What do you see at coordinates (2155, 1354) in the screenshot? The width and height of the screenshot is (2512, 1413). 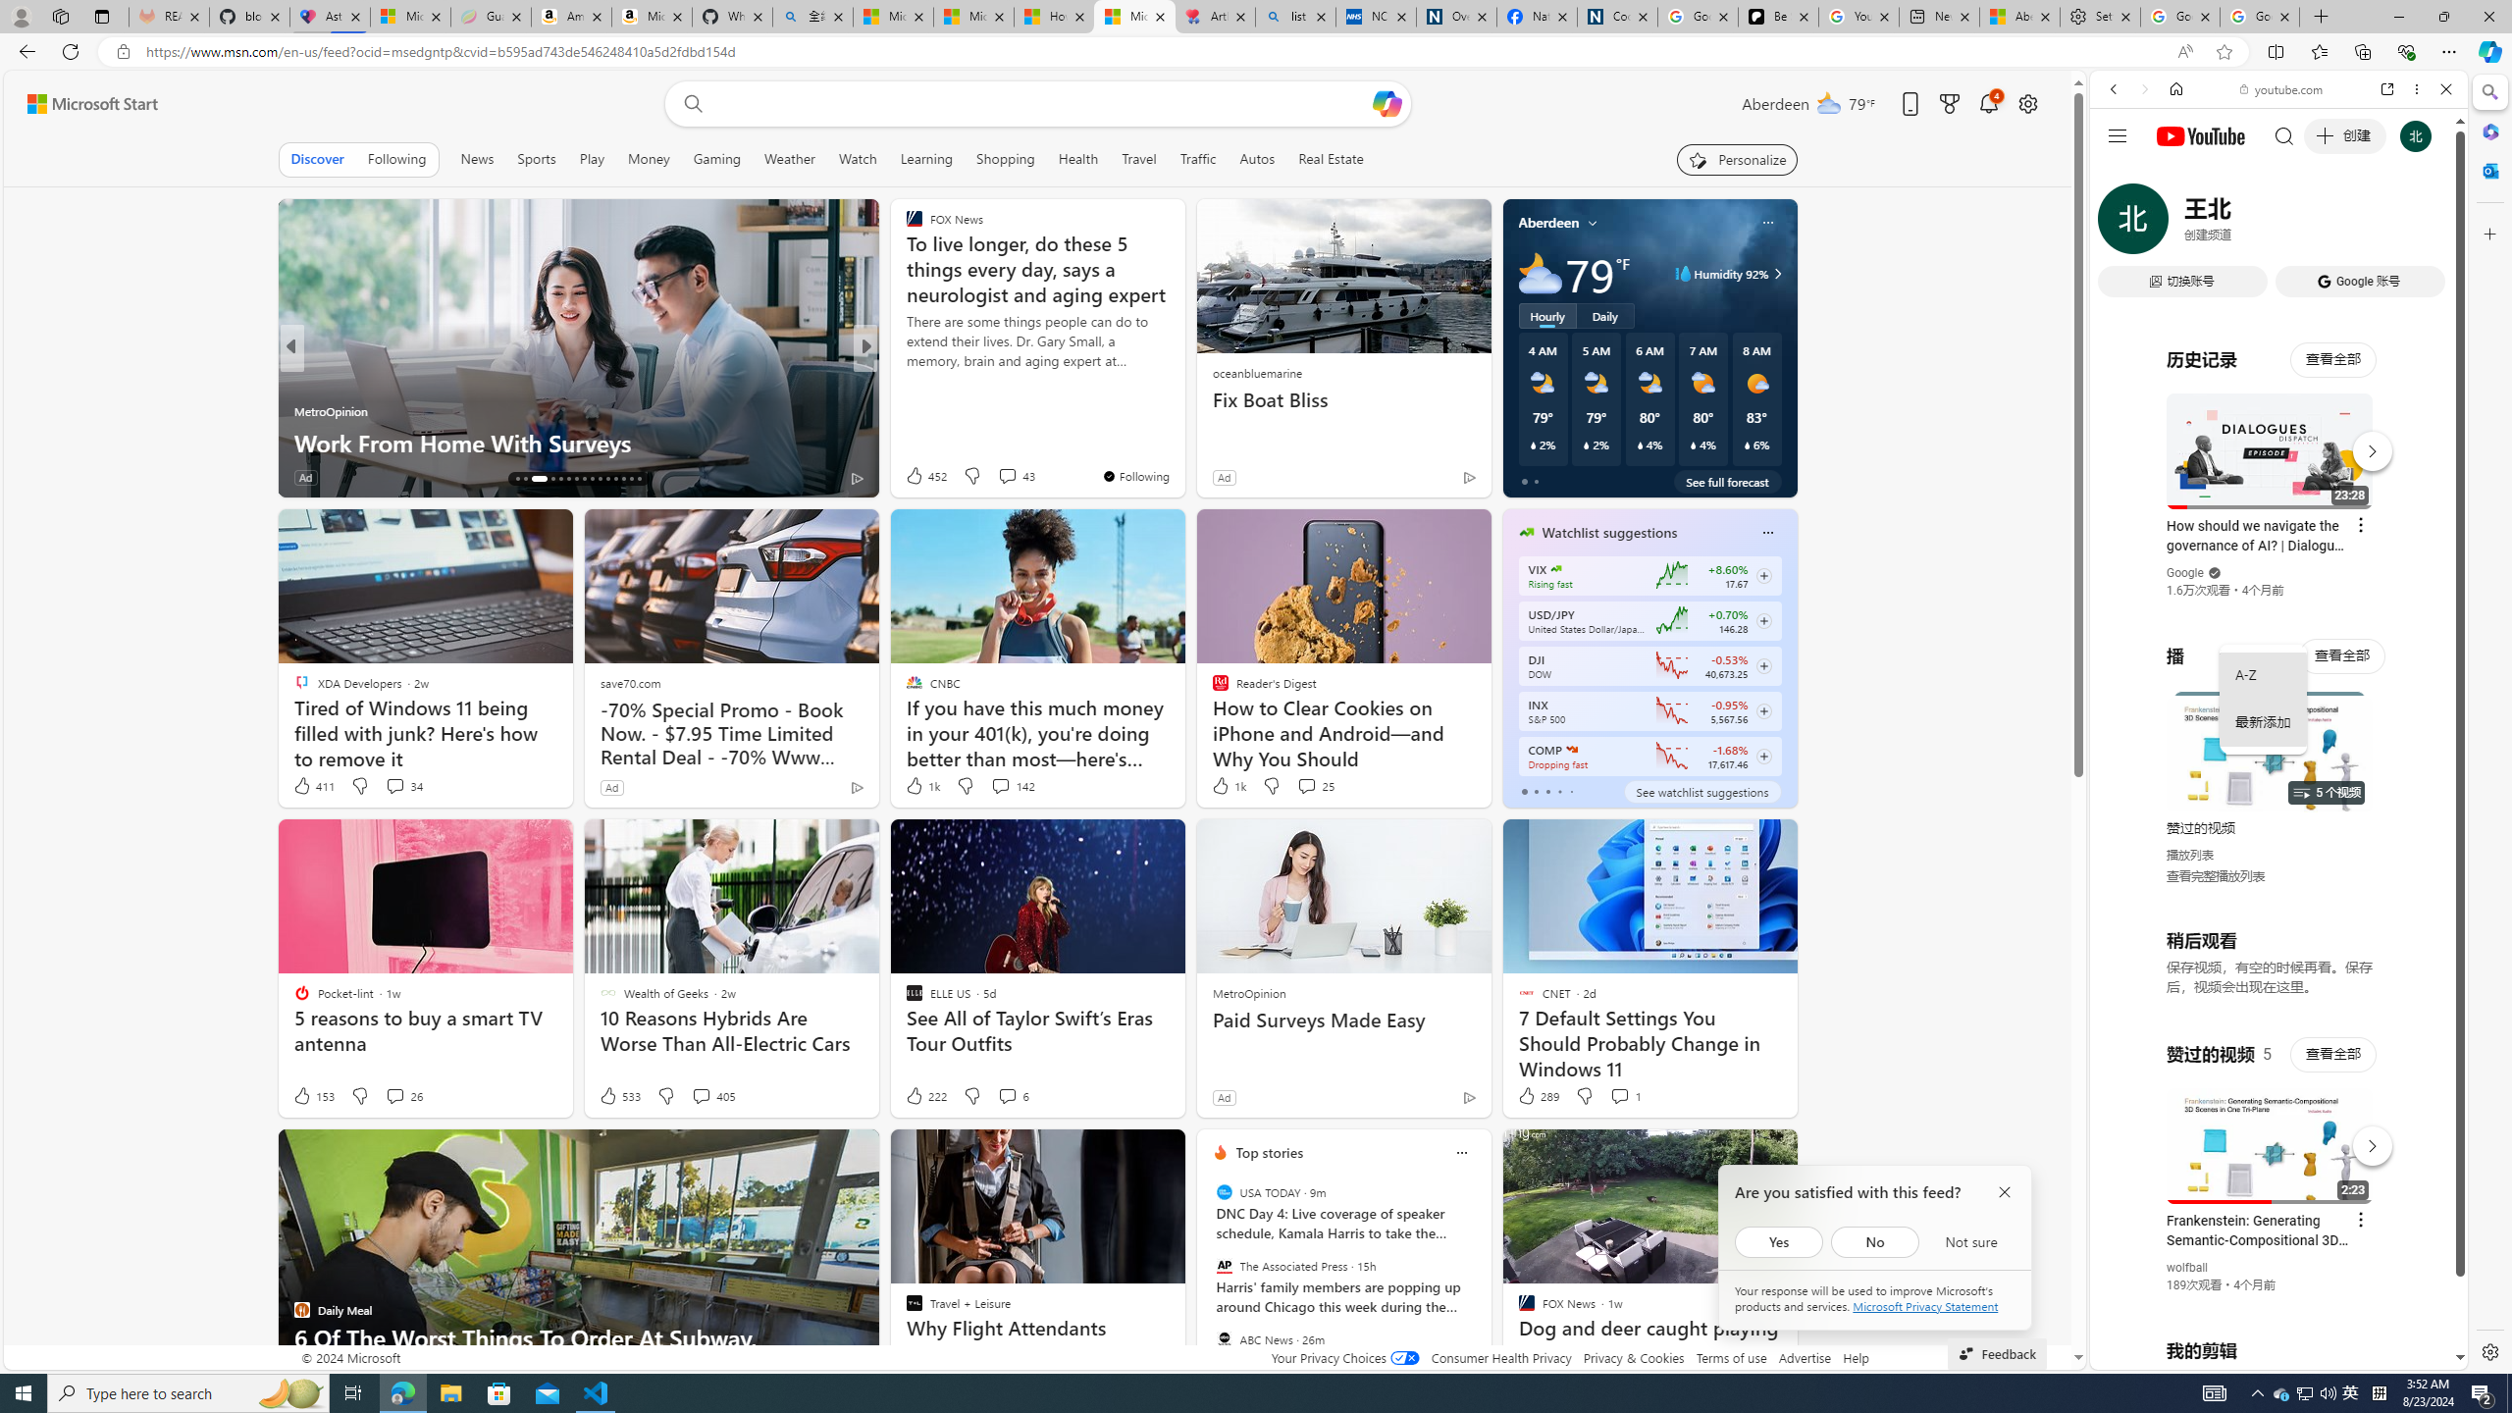 I see `US[ju]` at bounding box center [2155, 1354].